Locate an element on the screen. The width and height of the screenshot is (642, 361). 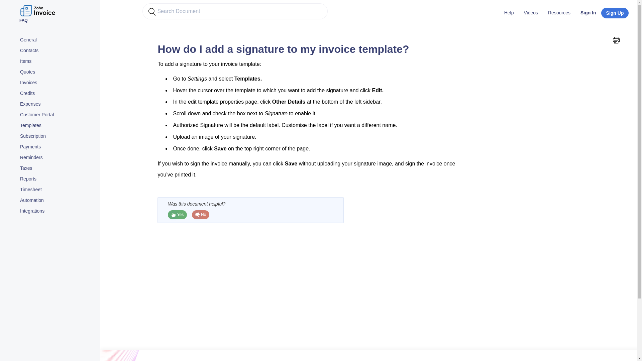
Payments is located at coordinates (57, 147).